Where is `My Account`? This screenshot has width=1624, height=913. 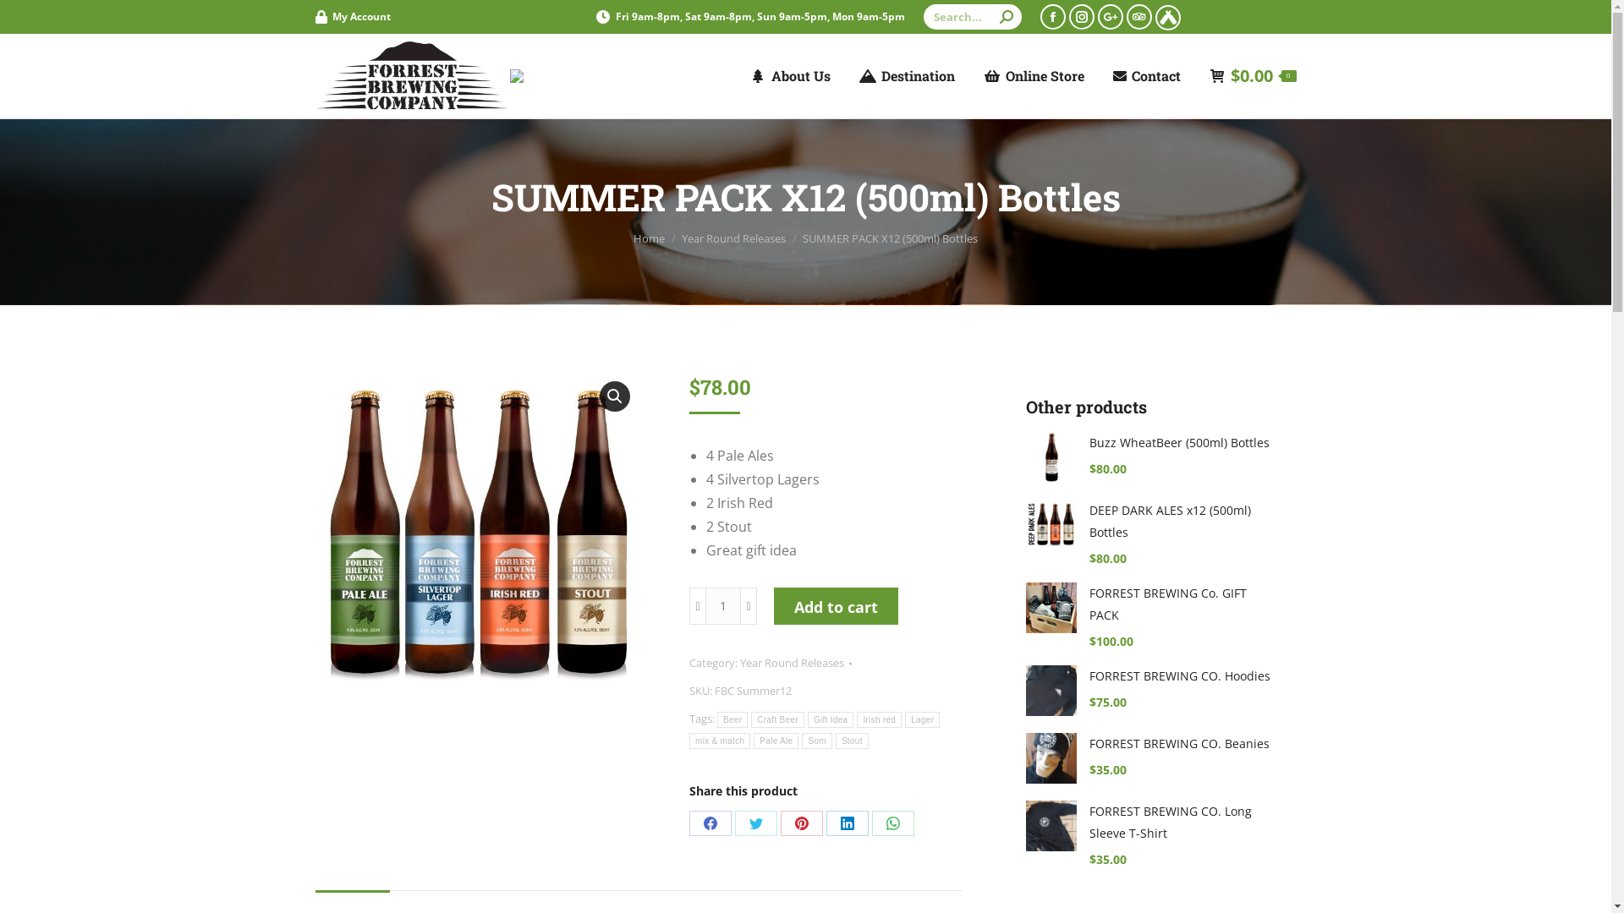
My Account is located at coordinates (352, 17).